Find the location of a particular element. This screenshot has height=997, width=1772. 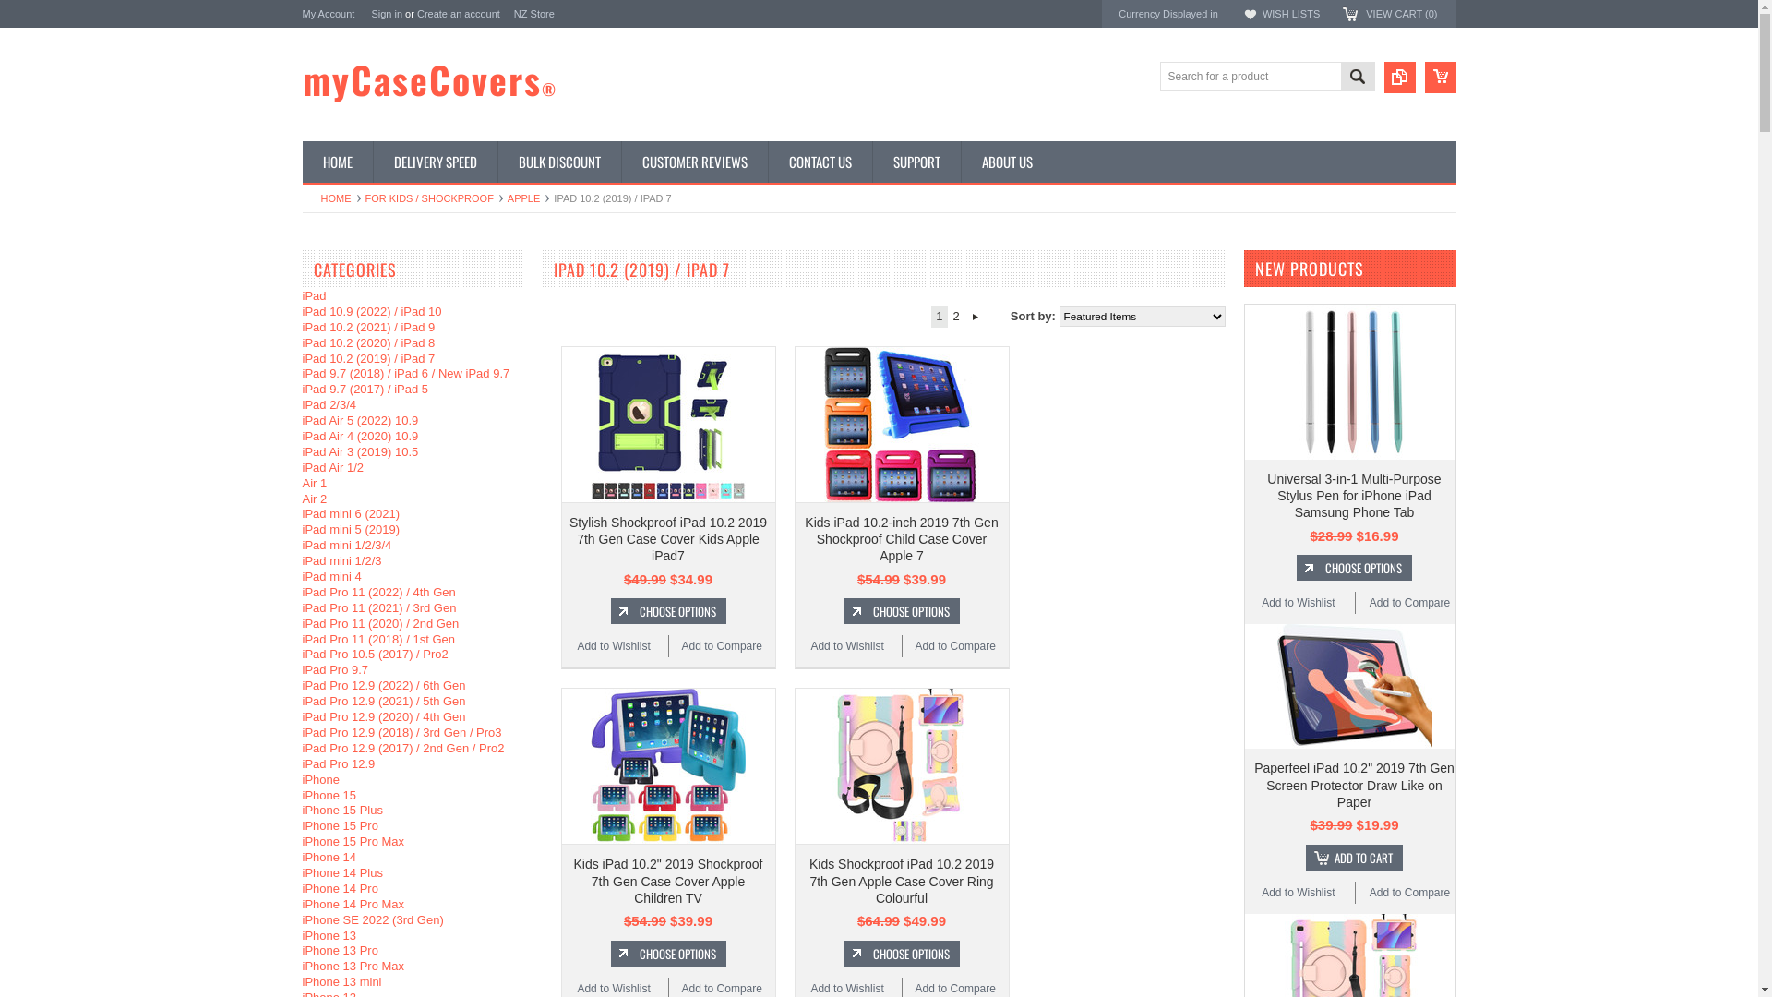

iPhone 13 is located at coordinates (330, 936).